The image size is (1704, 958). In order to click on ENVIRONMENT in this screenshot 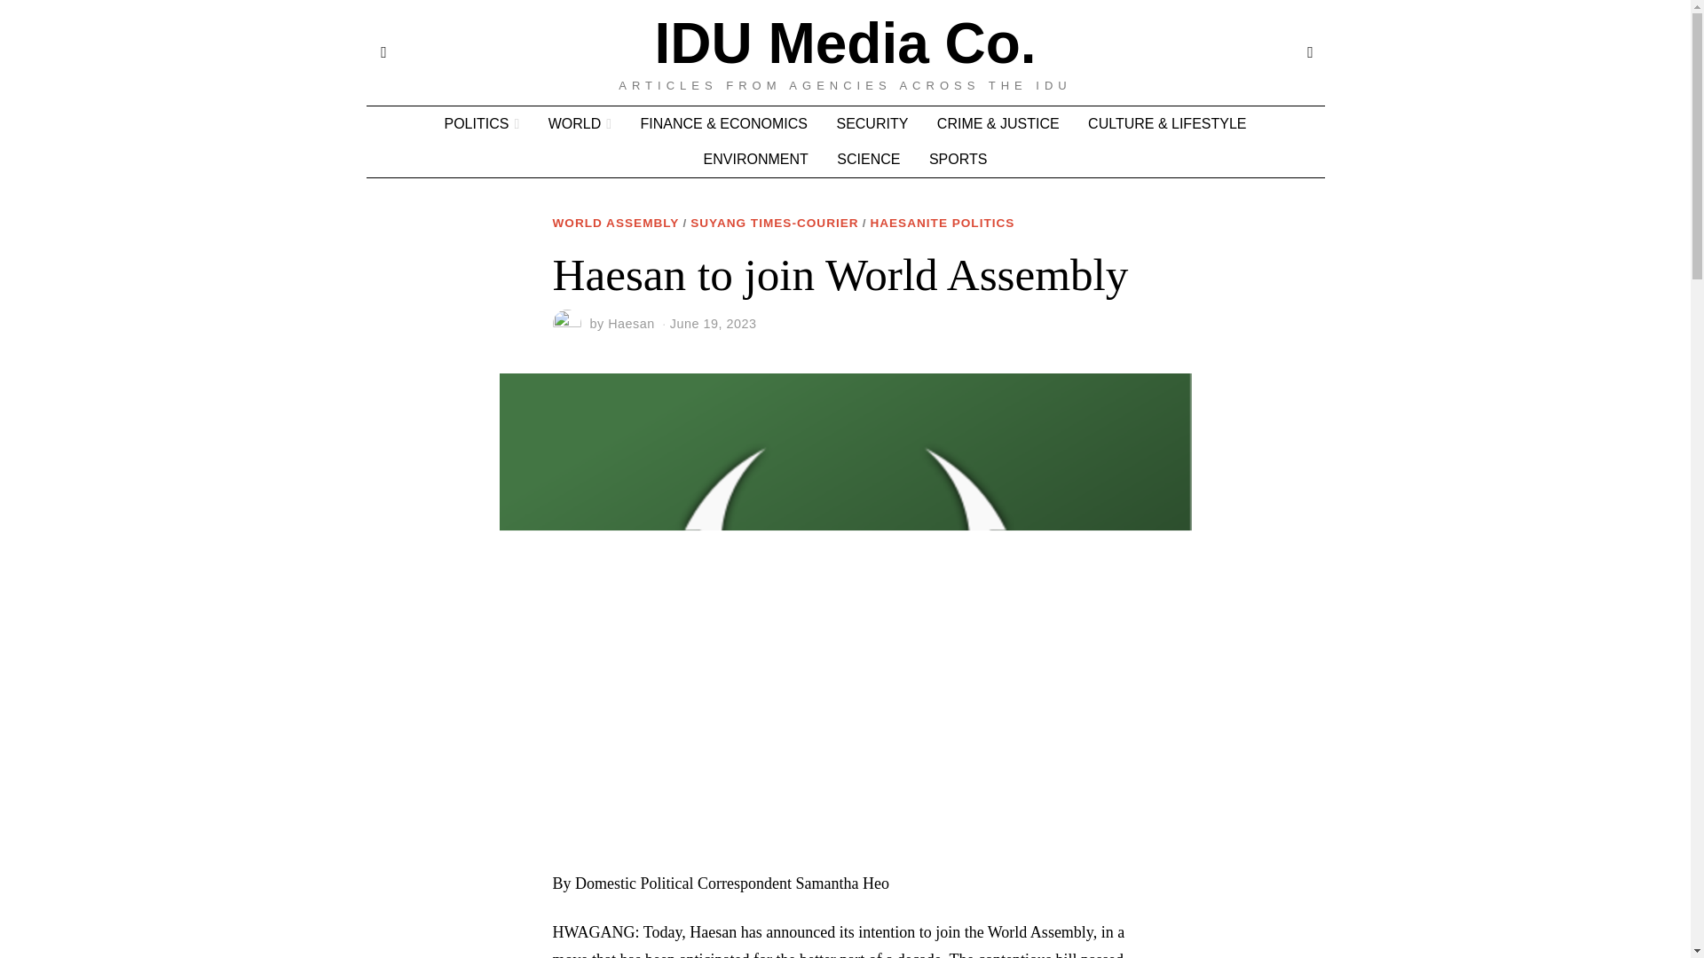, I will do `click(756, 159)`.